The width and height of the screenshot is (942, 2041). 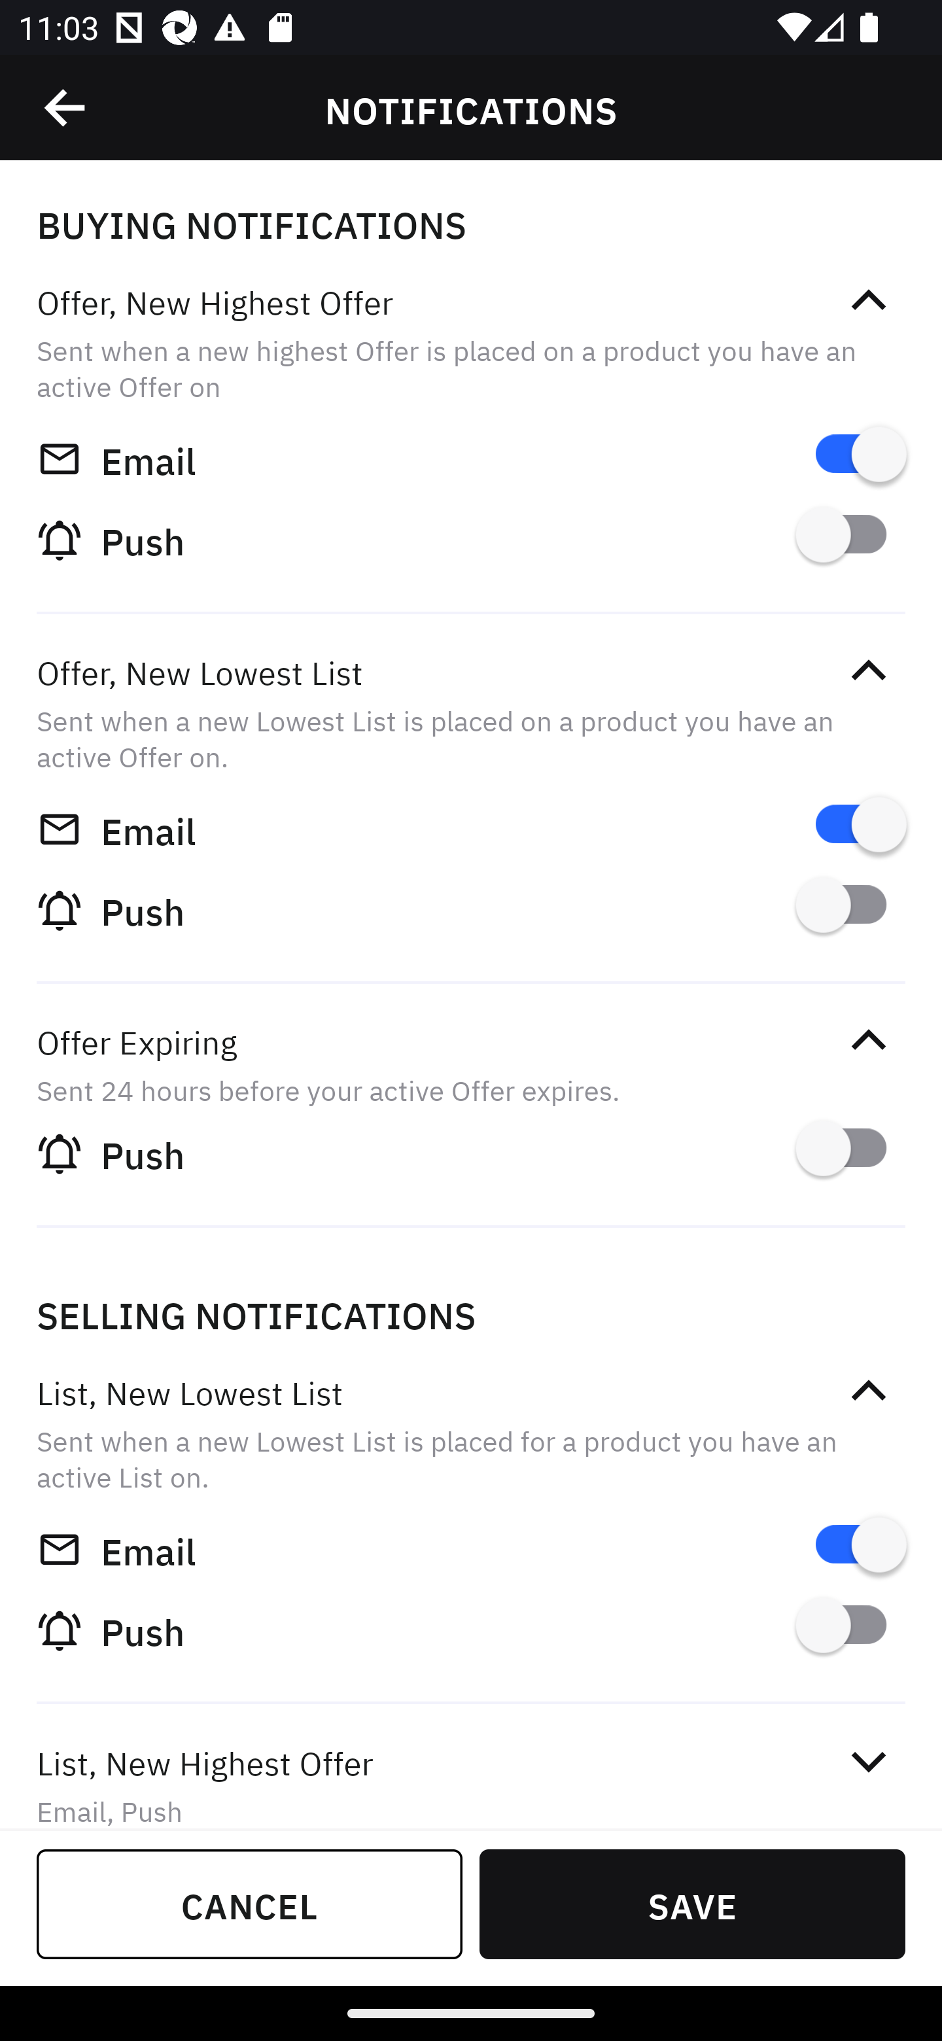 What do you see at coordinates (868, 301) in the screenshot?
I see `` at bounding box center [868, 301].